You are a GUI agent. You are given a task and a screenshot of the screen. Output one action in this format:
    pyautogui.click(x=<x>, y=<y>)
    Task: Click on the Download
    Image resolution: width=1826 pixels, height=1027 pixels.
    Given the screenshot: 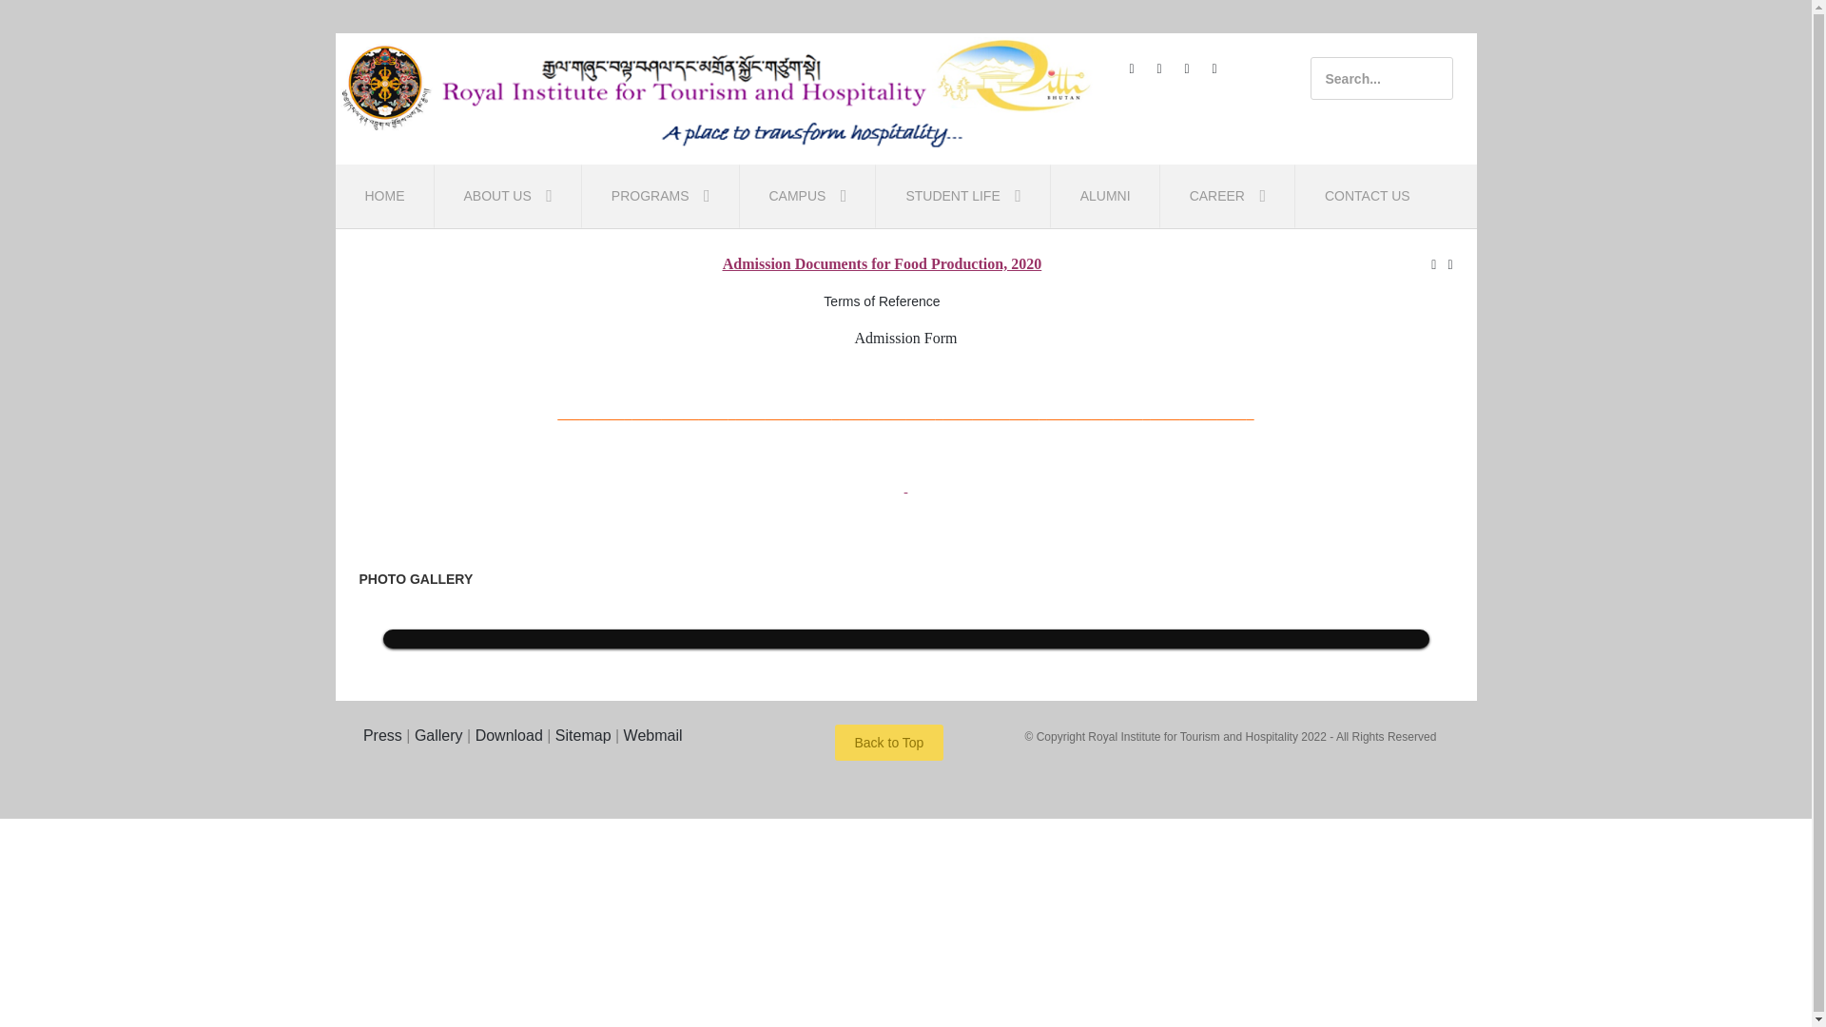 What is the action you would take?
    pyautogui.click(x=510, y=736)
    